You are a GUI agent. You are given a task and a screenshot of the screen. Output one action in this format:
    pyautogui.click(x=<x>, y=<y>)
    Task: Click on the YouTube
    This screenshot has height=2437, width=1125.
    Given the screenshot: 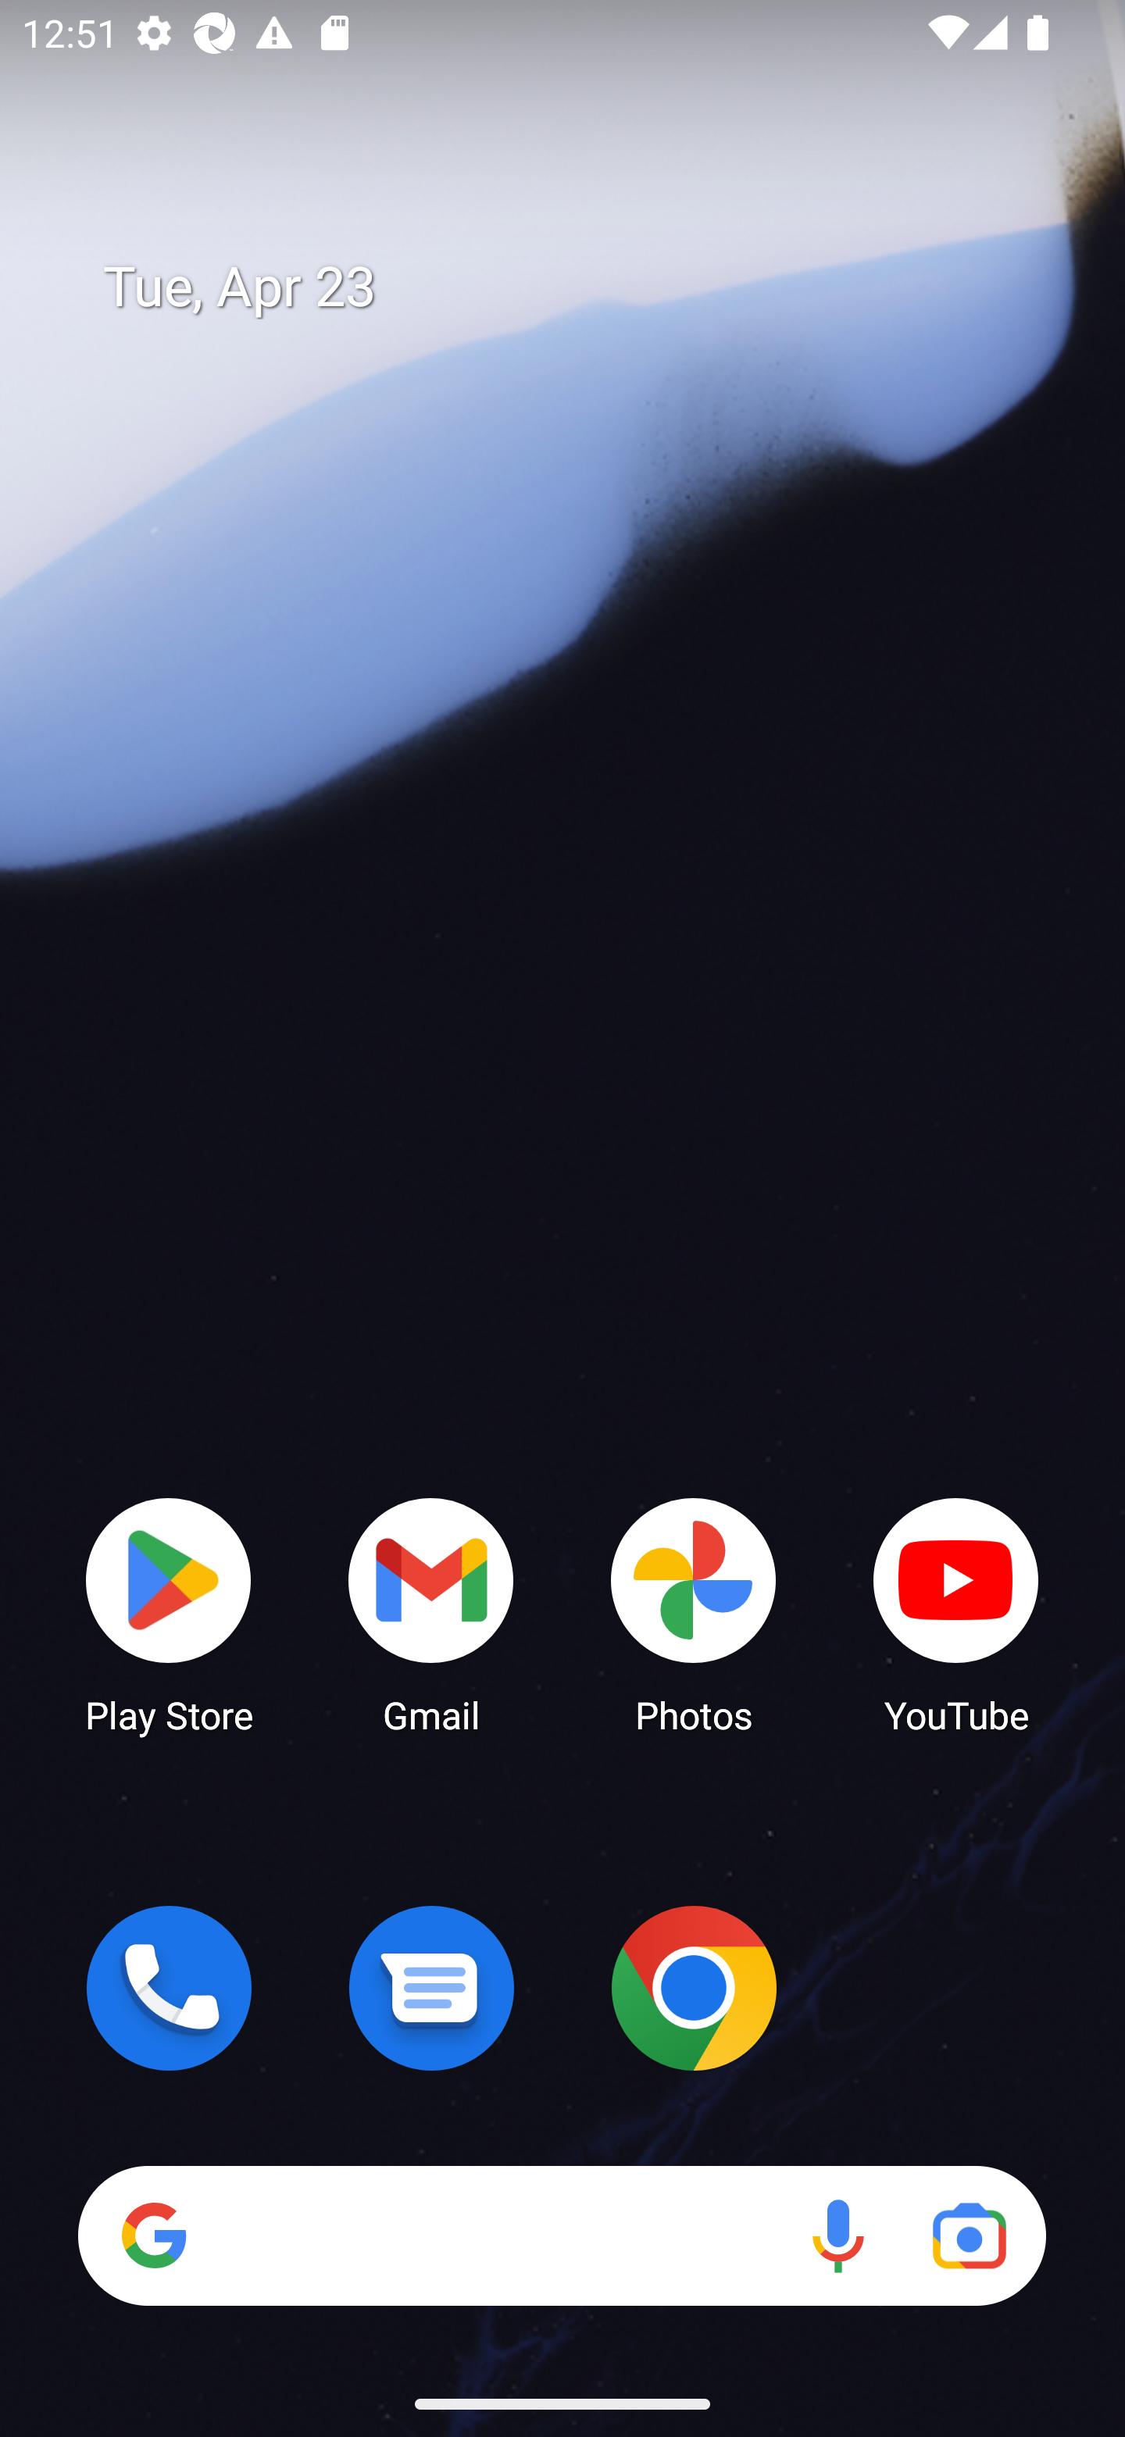 What is the action you would take?
    pyautogui.click(x=956, y=1614)
    